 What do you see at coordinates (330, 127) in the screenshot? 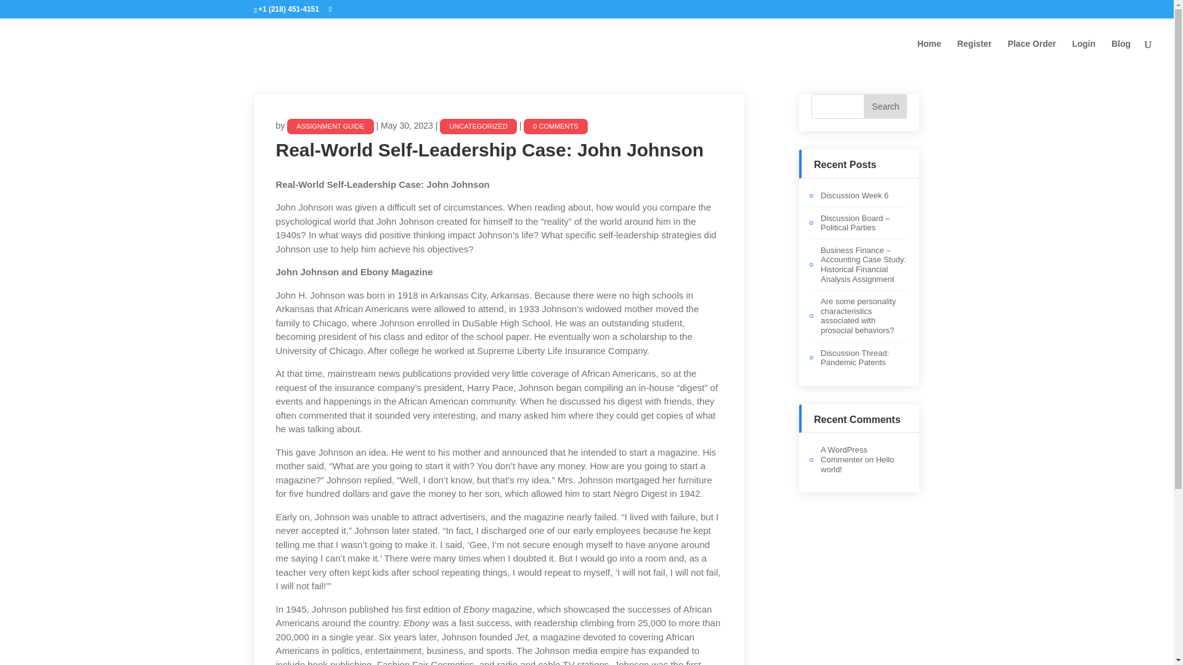
I see `ASSIGNMENT GUIDE` at bounding box center [330, 127].